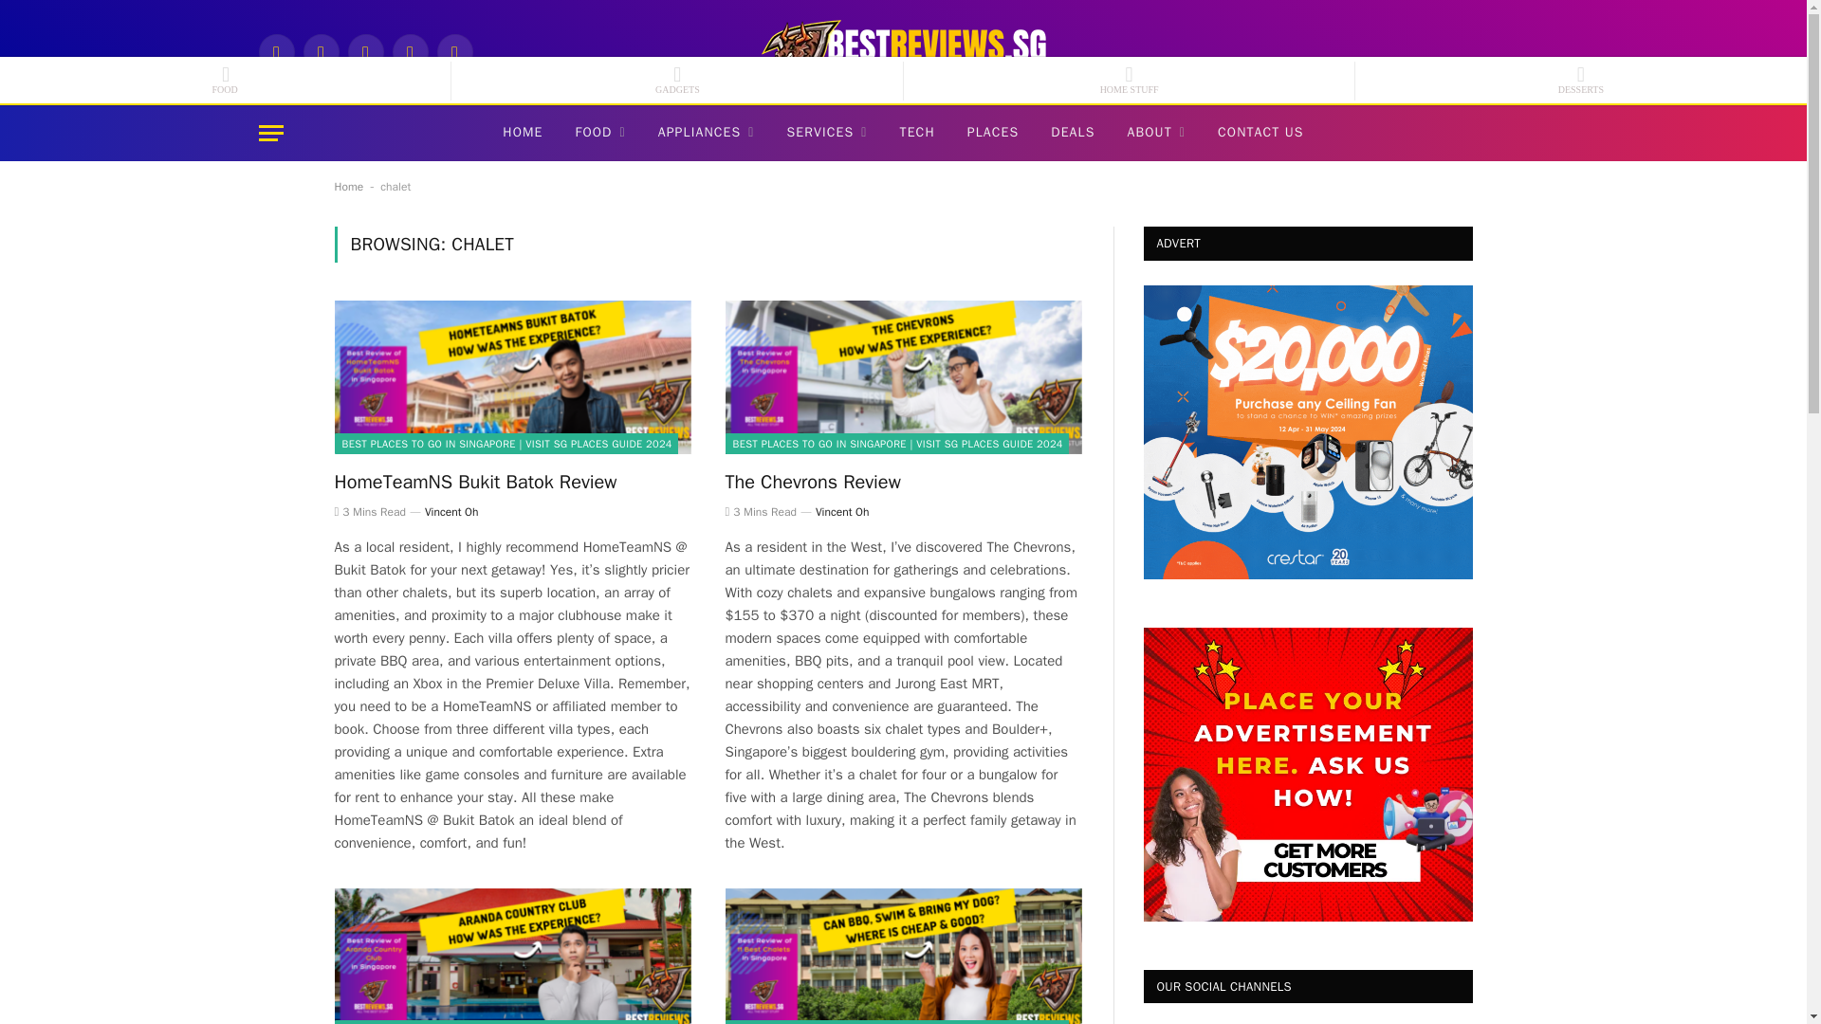 The width and height of the screenshot is (1821, 1024). What do you see at coordinates (522, 133) in the screenshot?
I see `HOME` at bounding box center [522, 133].